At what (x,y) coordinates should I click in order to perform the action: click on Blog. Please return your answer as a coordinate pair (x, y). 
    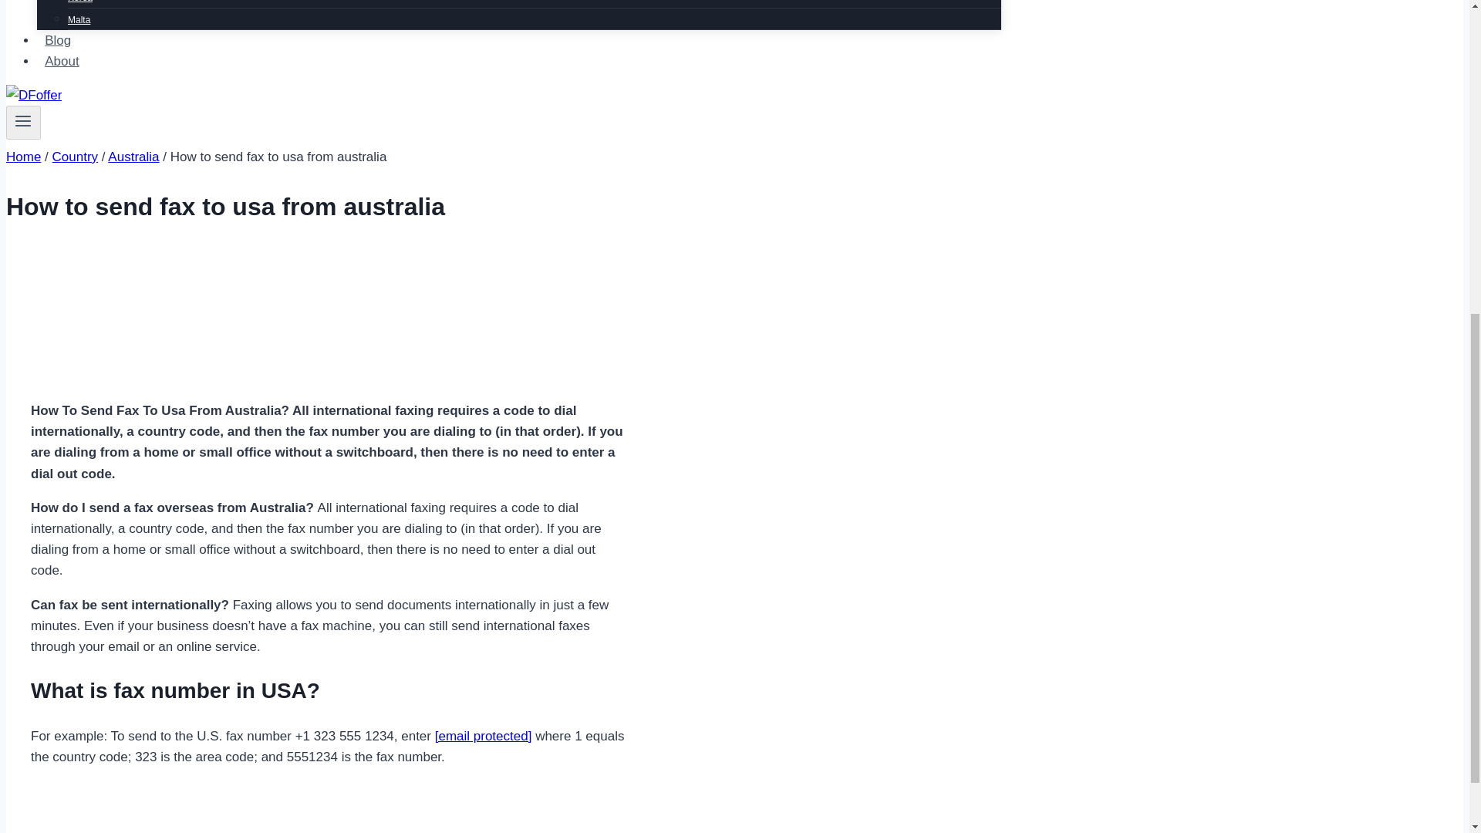
    Looking at the image, I should click on (57, 40).